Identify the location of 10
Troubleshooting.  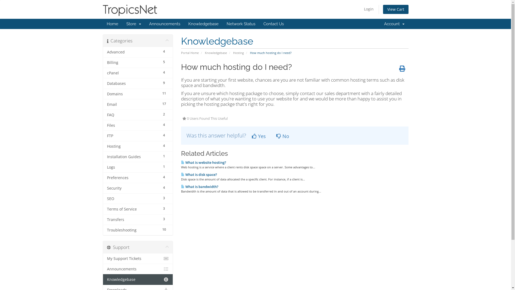
(138, 230).